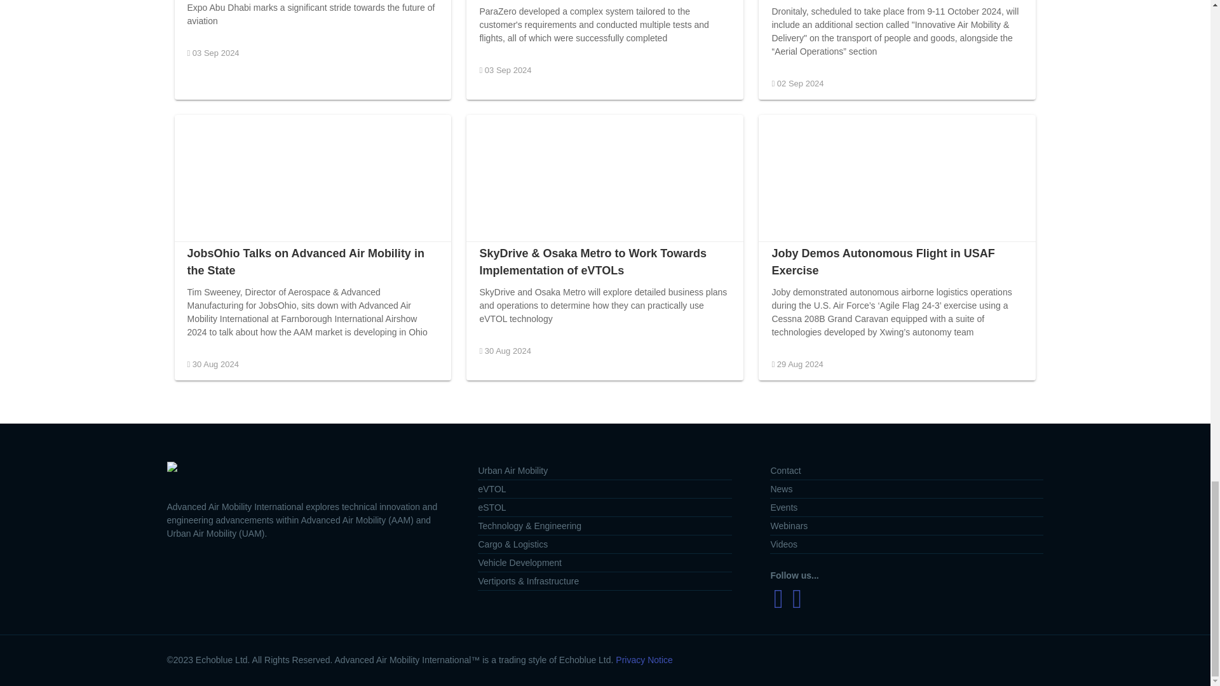  Describe the element at coordinates (605, 489) in the screenshot. I see `eVTOL` at that location.